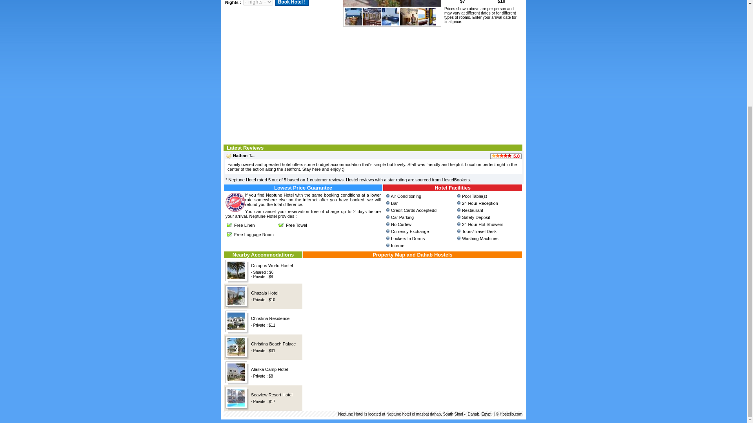  What do you see at coordinates (270, 318) in the screenshot?
I see `Christina Residence` at bounding box center [270, 318].